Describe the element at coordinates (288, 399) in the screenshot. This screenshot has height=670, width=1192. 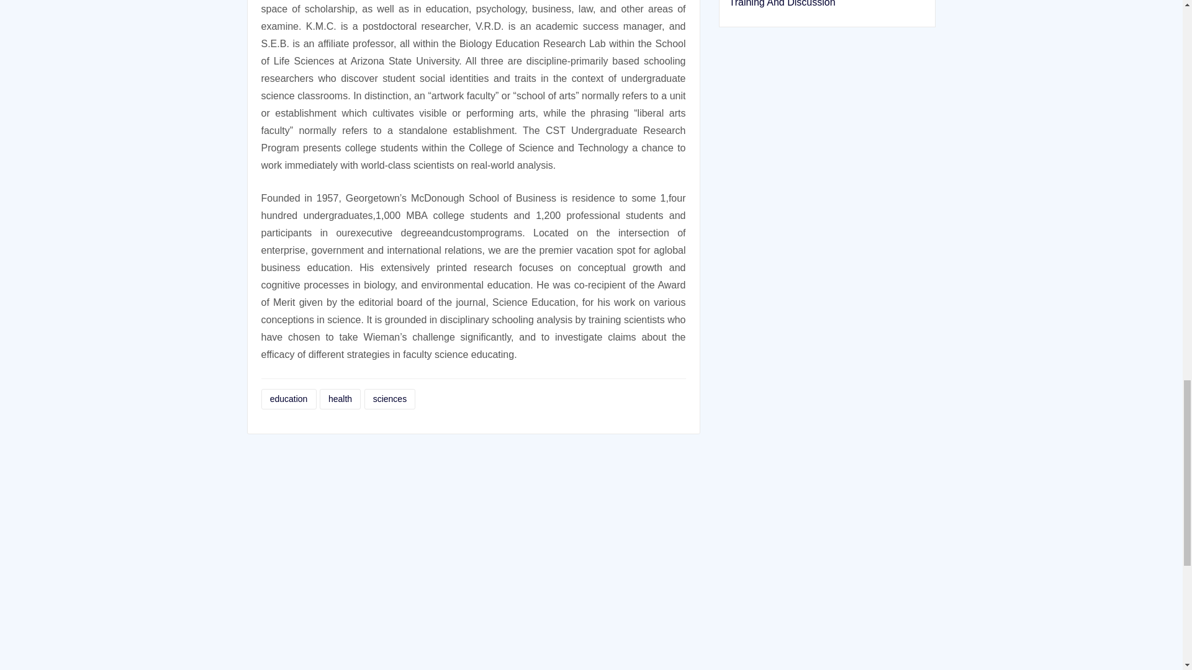
I see `education` at that location.